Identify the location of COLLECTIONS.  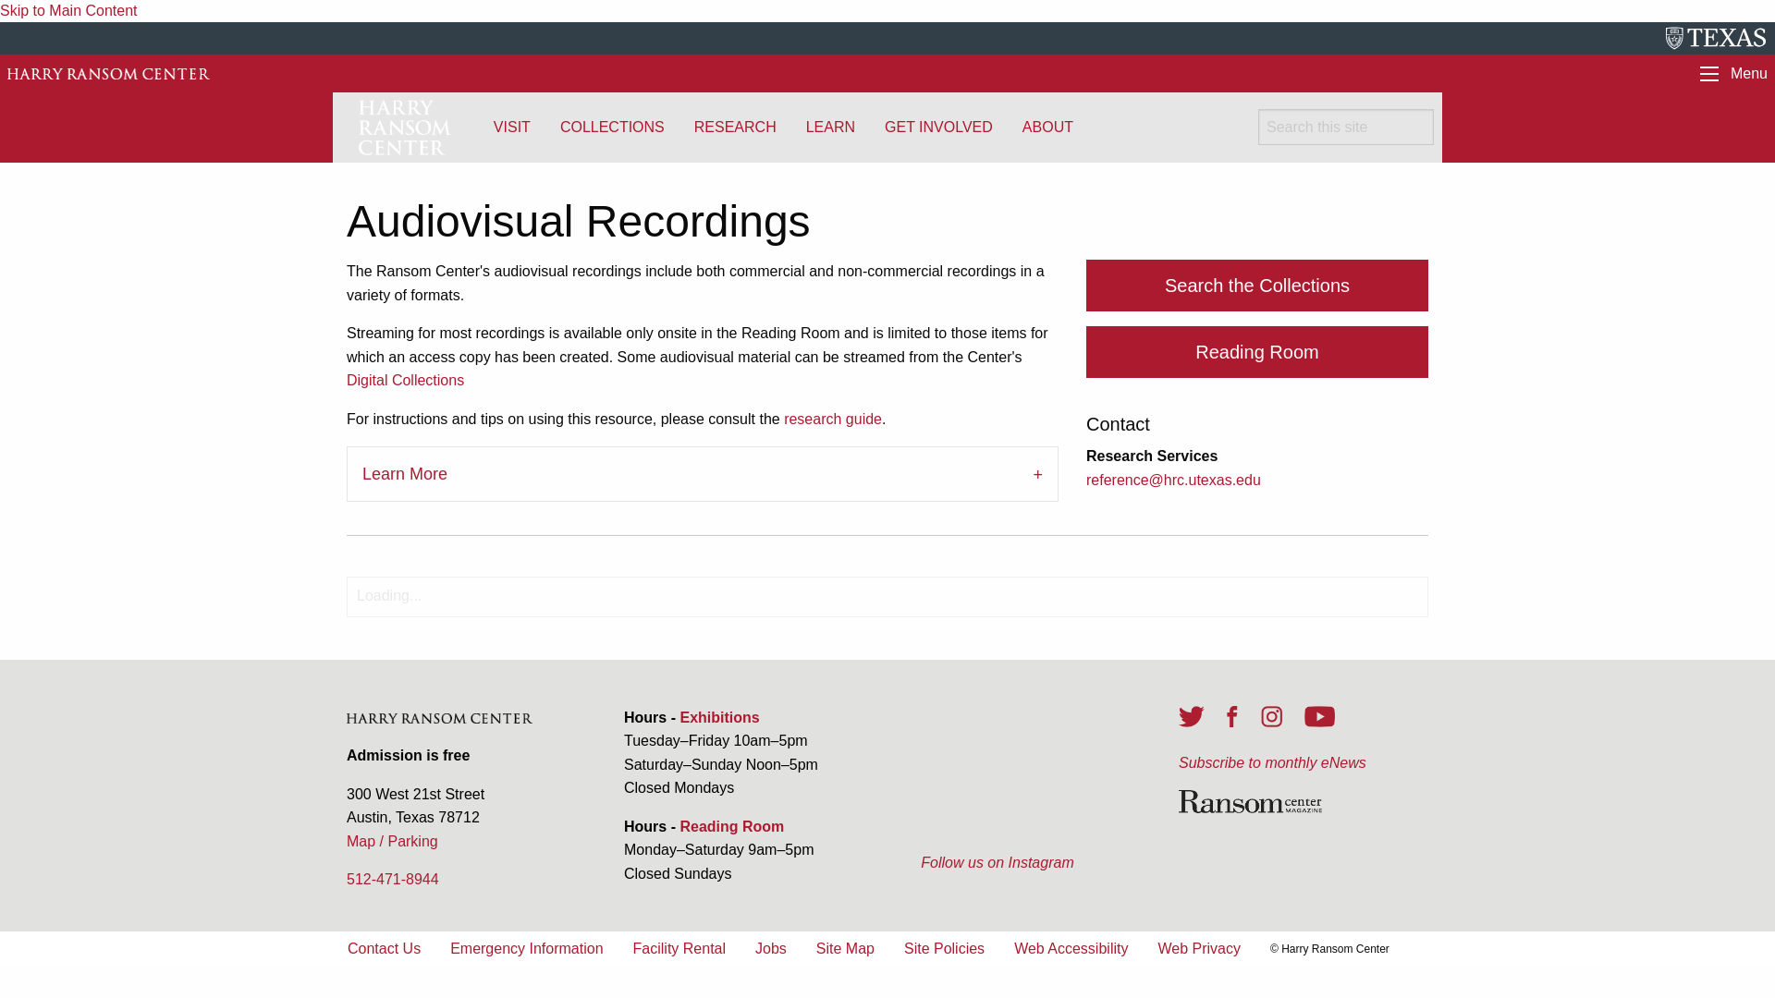
(612, 127).